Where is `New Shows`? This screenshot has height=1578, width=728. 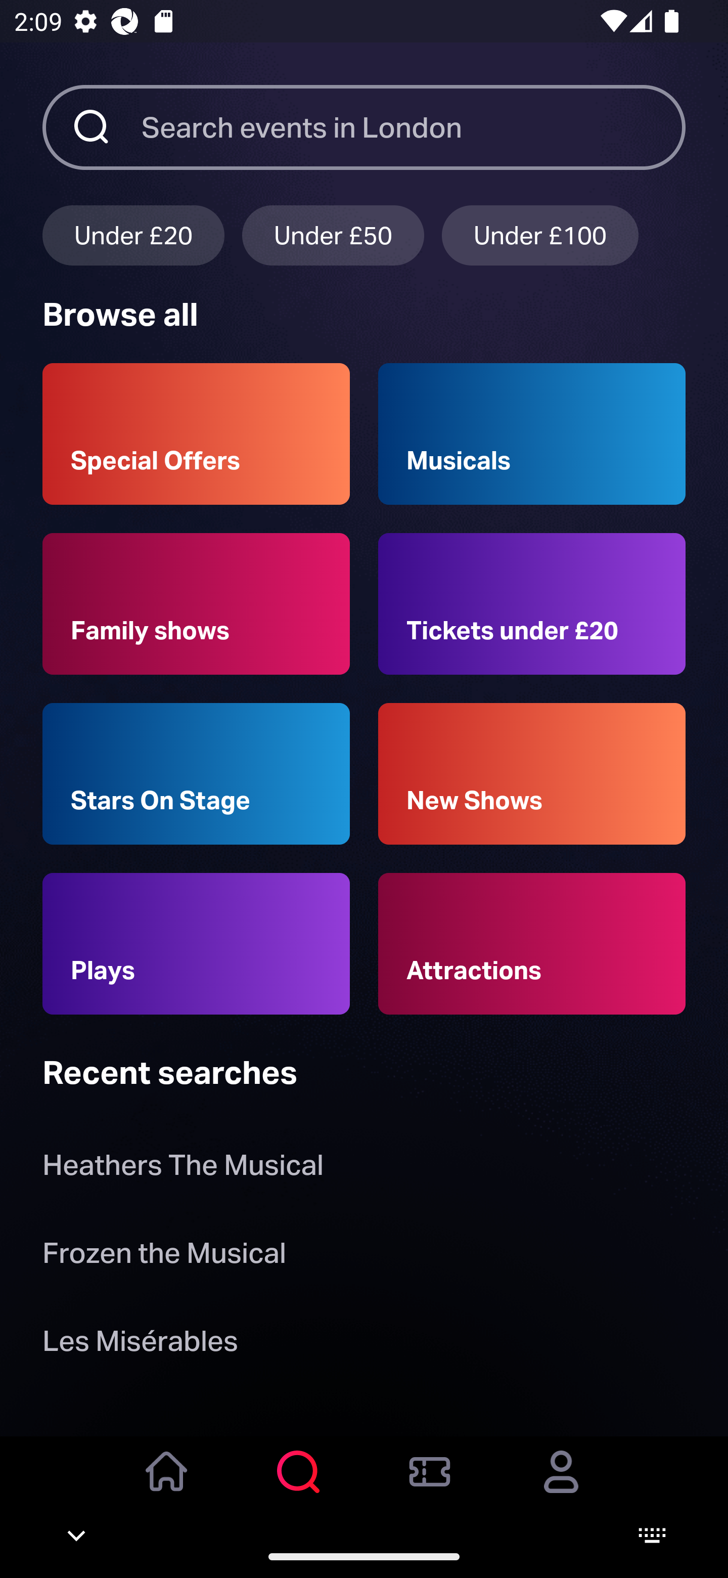 New Shows is located at coordinates (532, 774).